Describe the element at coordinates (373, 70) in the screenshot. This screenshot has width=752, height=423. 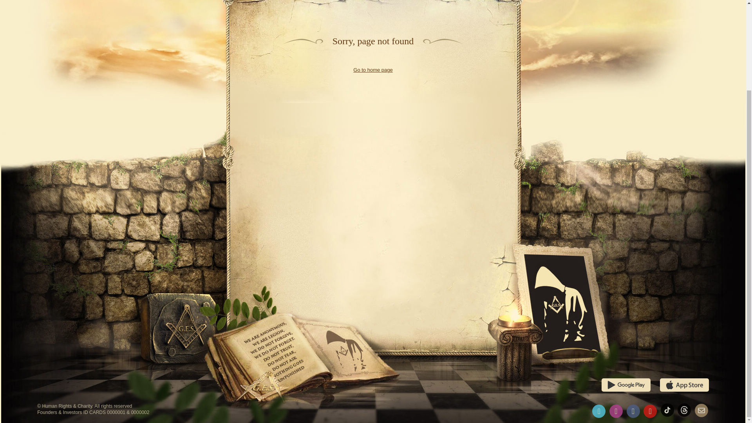
I see `Go to home page` at that location.